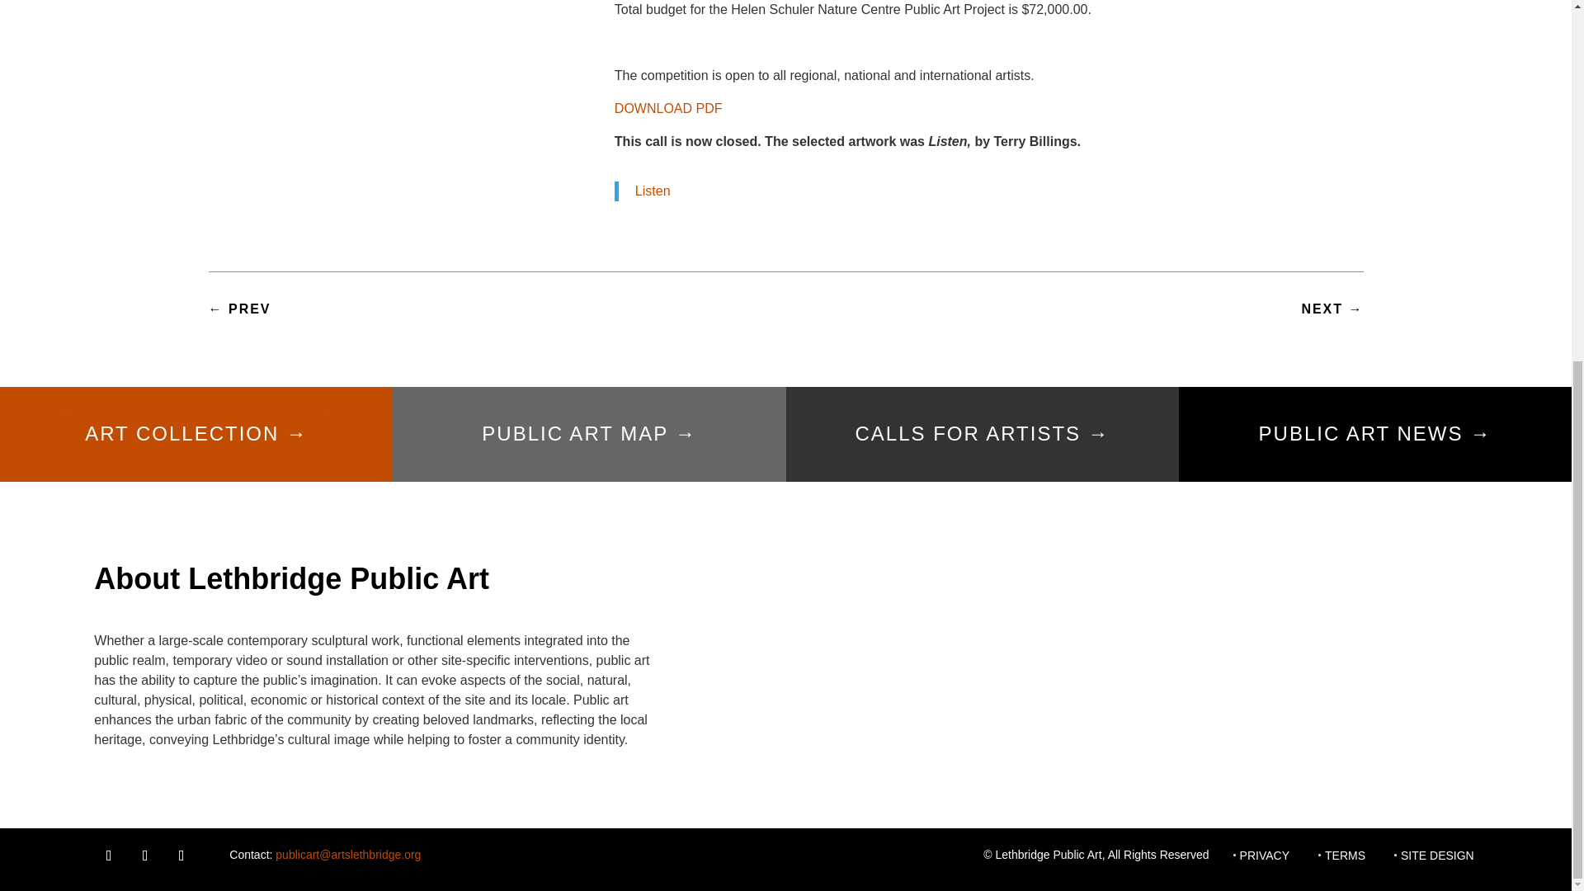 The height and width of the screenshot is (891, 1584). I want to click on SITE DESIGN, so click(1437, 858).